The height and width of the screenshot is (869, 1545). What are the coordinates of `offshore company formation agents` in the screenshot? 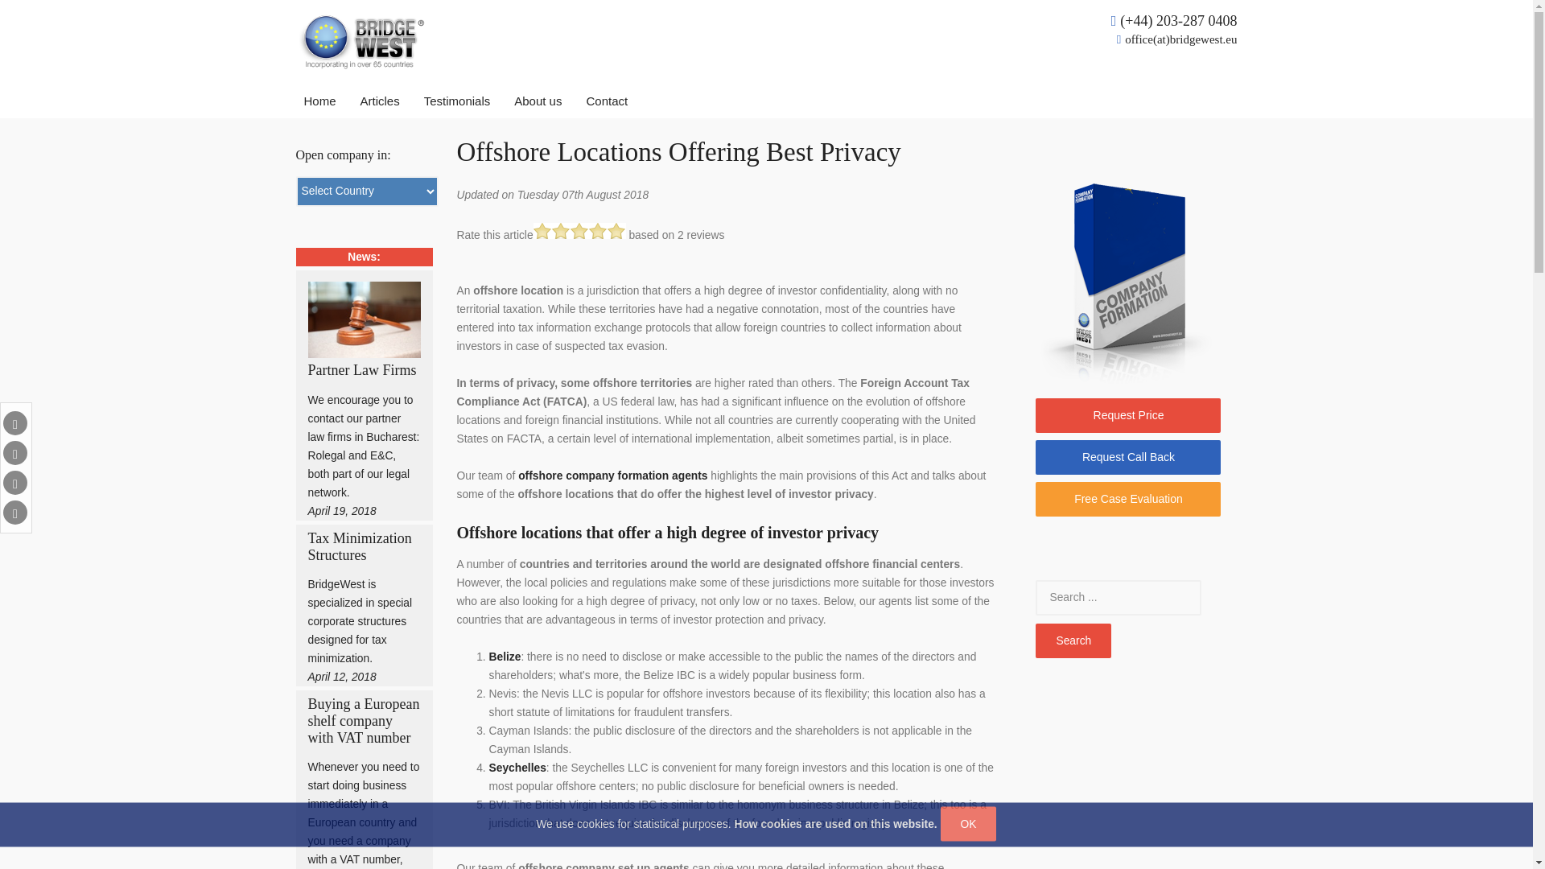 It's located at (612, 476).